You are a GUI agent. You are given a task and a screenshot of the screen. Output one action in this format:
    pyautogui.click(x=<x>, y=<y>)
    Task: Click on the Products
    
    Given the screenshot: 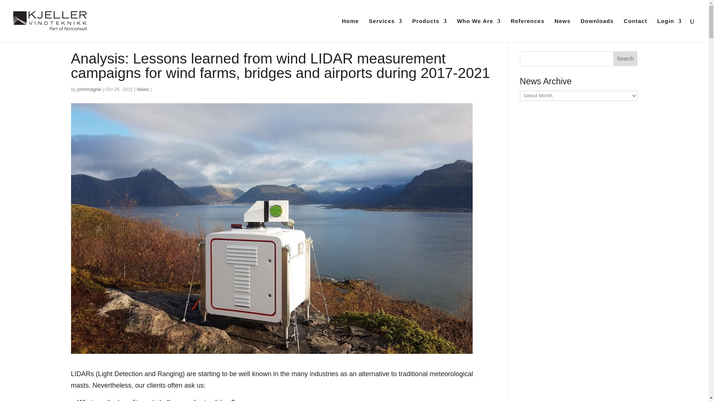 What is the action you would take?
    pyautogui.click(x=430, y=30)
    